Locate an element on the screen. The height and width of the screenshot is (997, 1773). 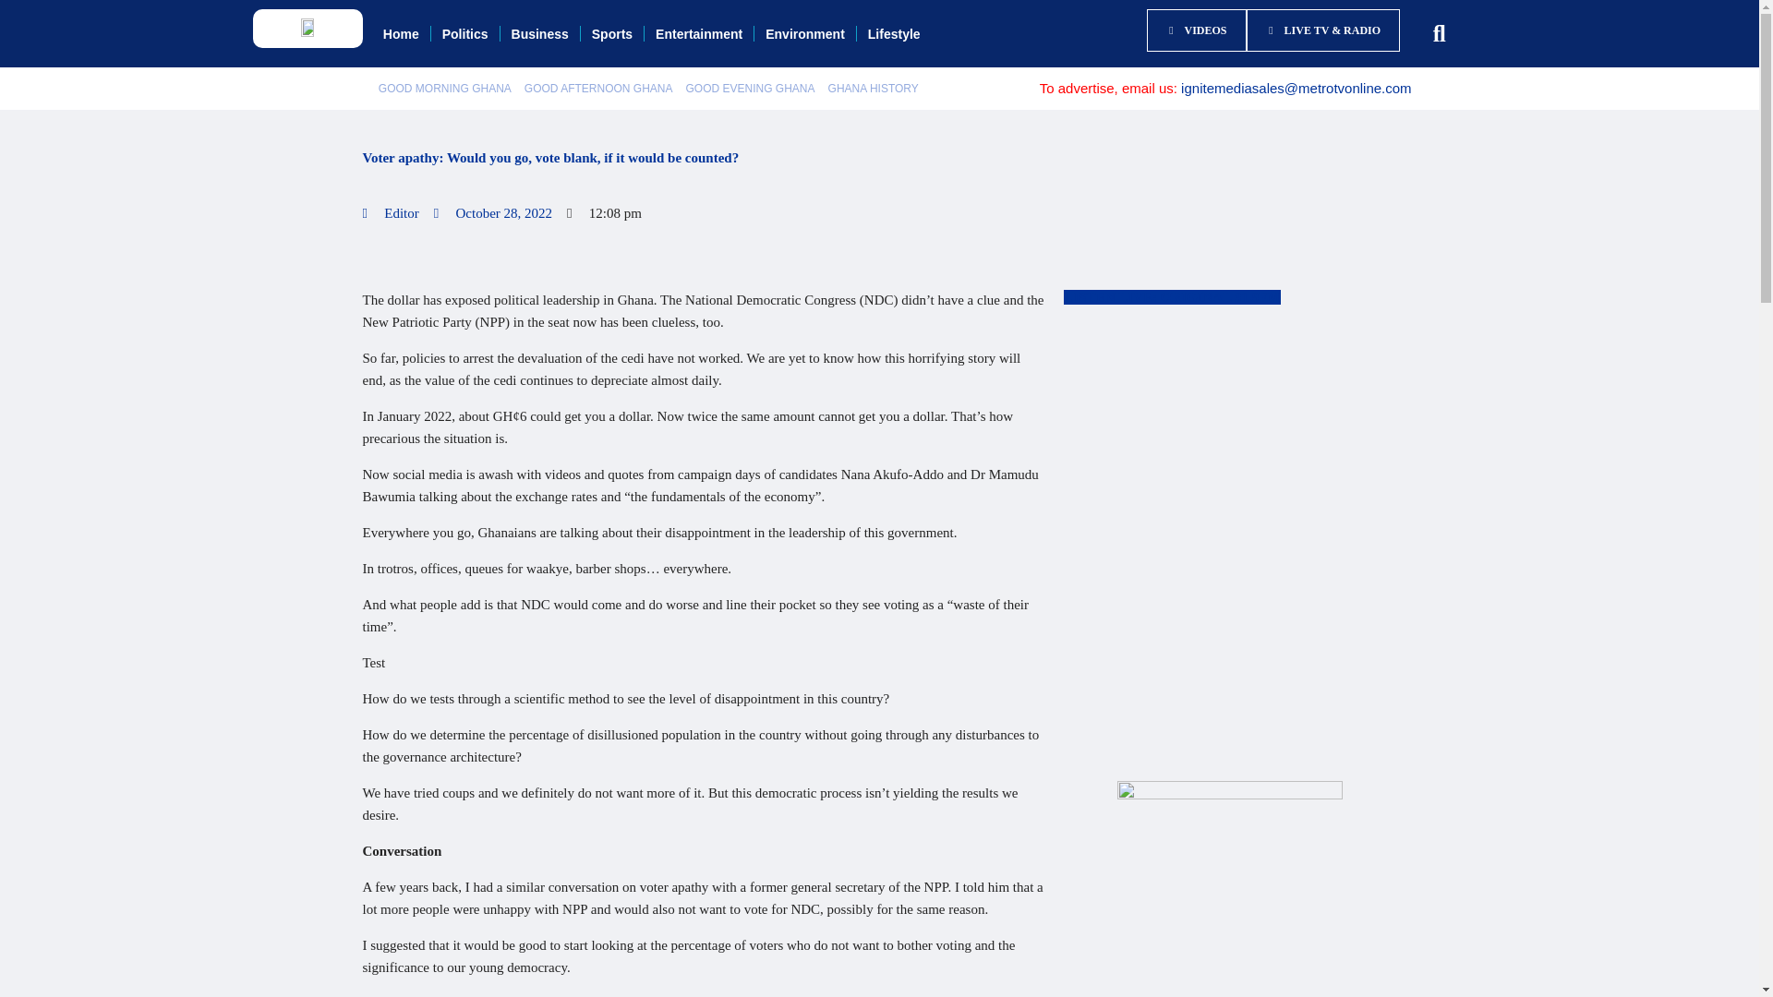
Home is located at coordinates (401, 34).